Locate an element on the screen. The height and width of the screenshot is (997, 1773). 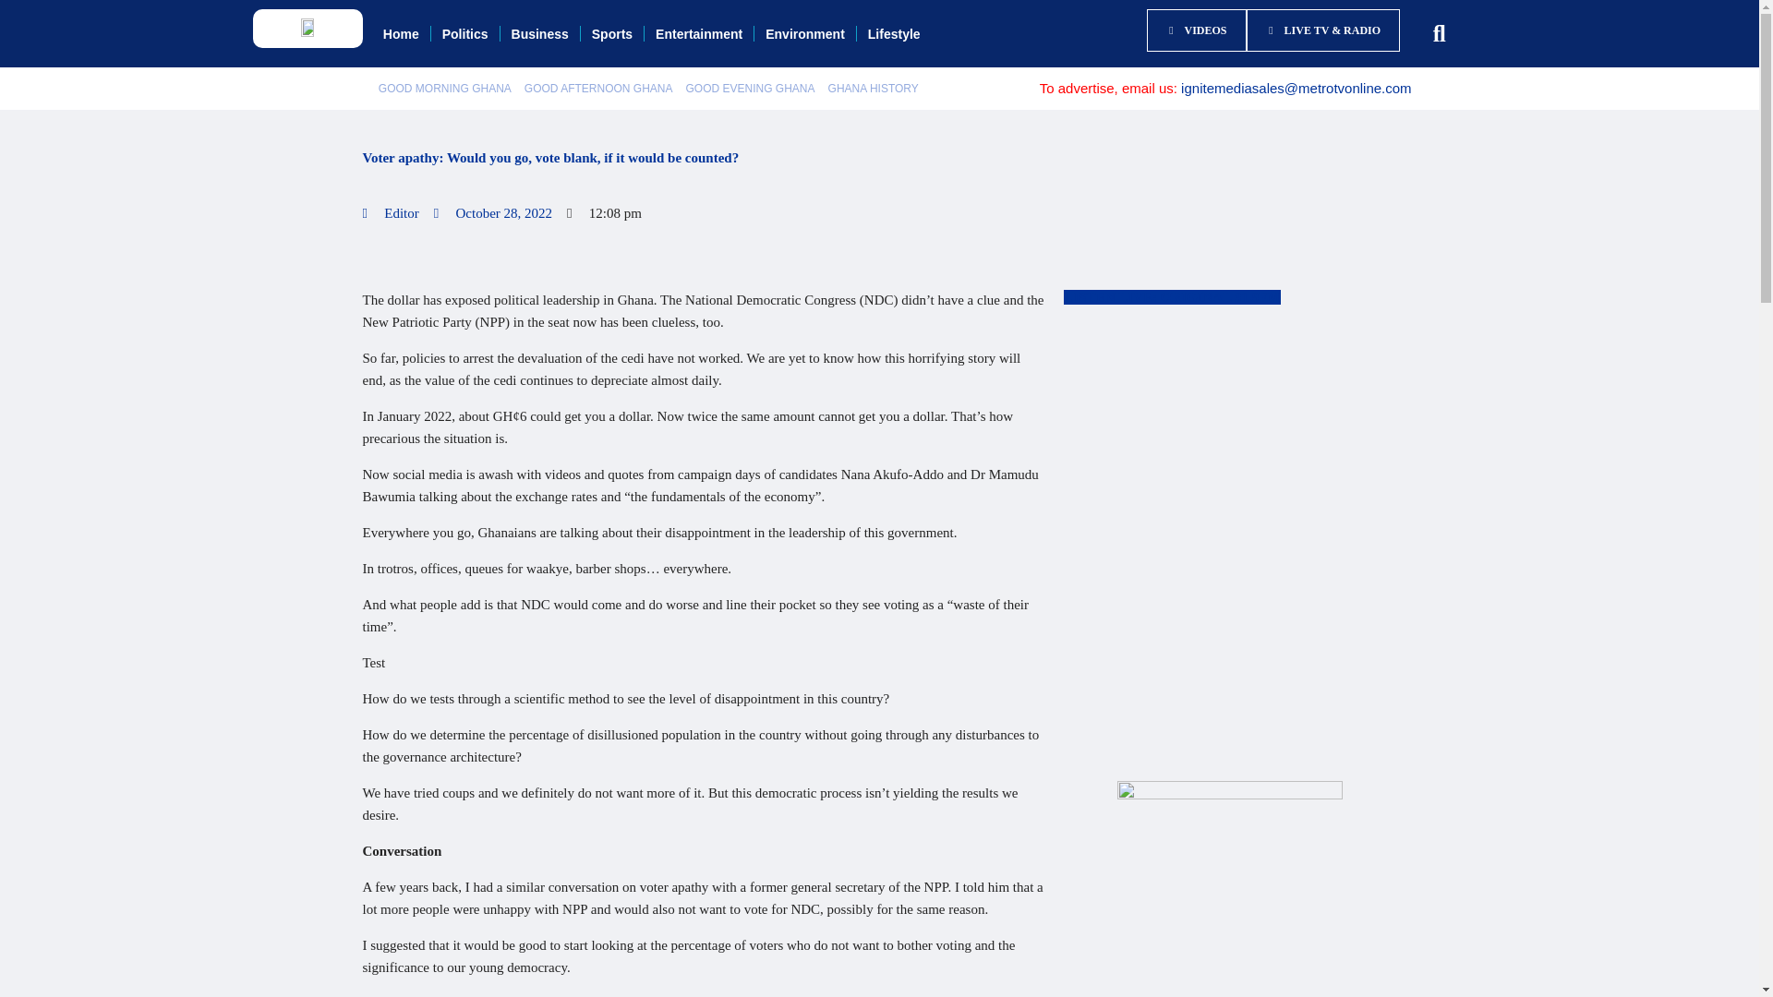
Home is located at coordinates (401, 34).